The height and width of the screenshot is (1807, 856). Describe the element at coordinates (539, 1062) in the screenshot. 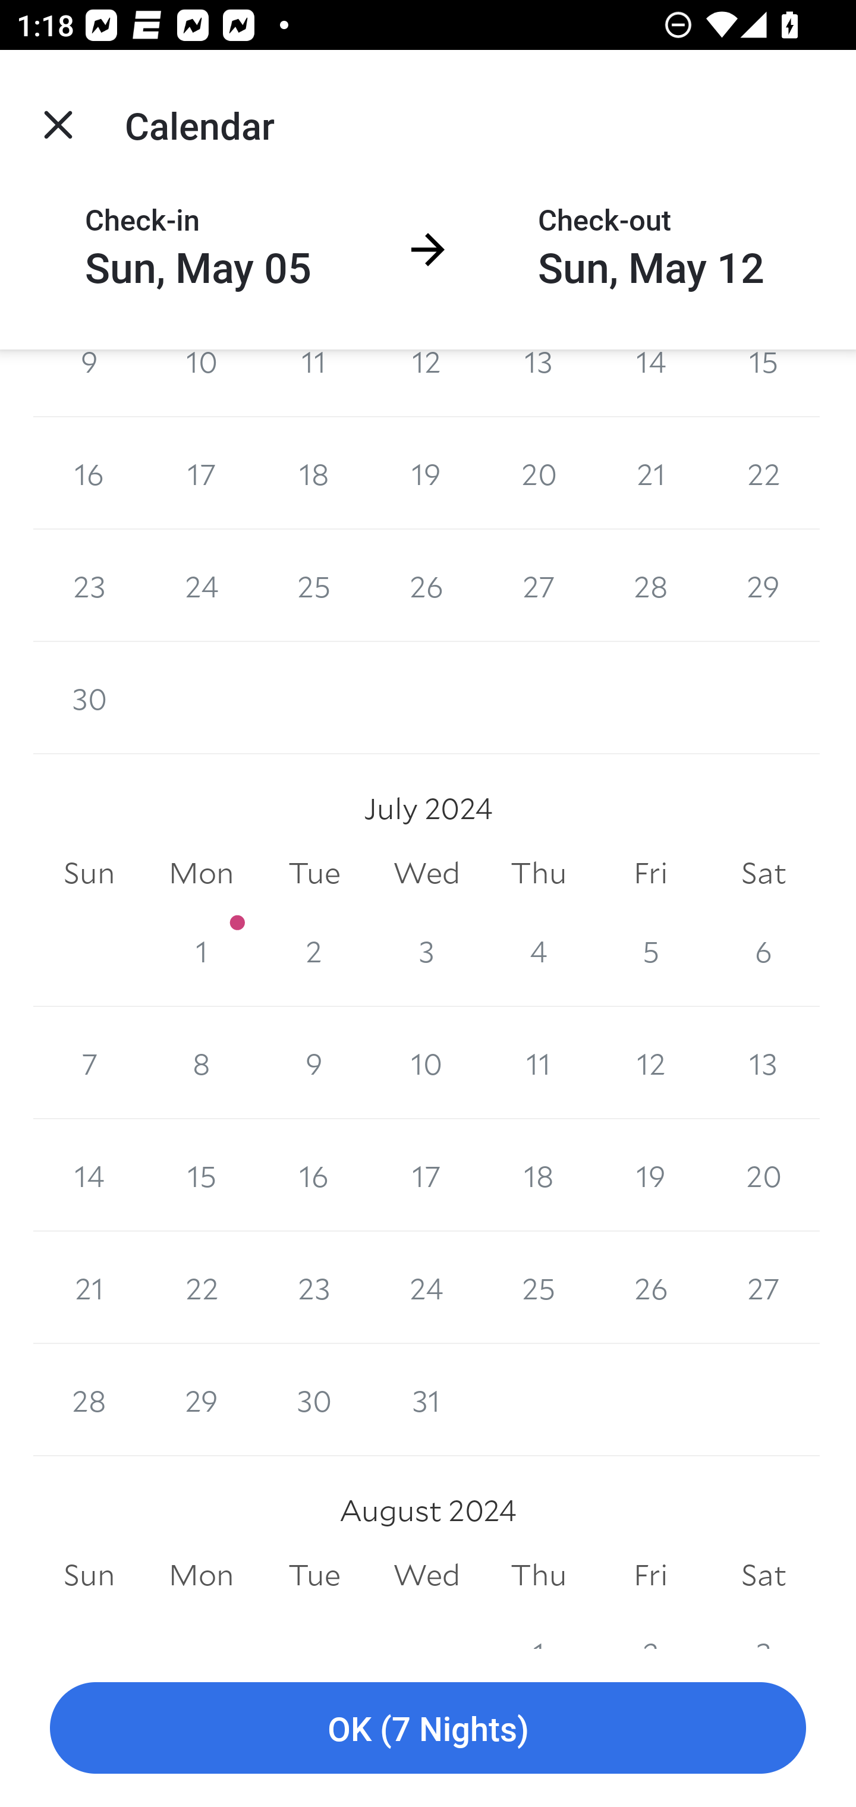

I see `11 11 July 2024` at that location.